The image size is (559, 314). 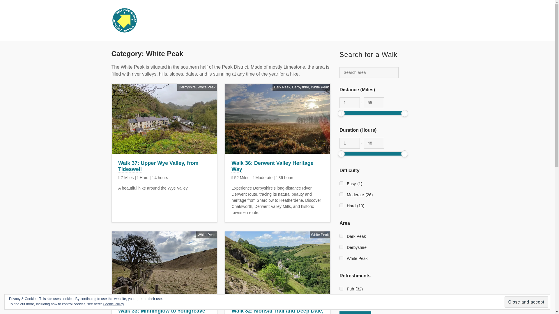 What do you see at coordinates (277, 311) in the screenshot?
I see `Walk 32: Monsal Trail and Deep Dale, from Bakewell` at bounding box center [277, 311].